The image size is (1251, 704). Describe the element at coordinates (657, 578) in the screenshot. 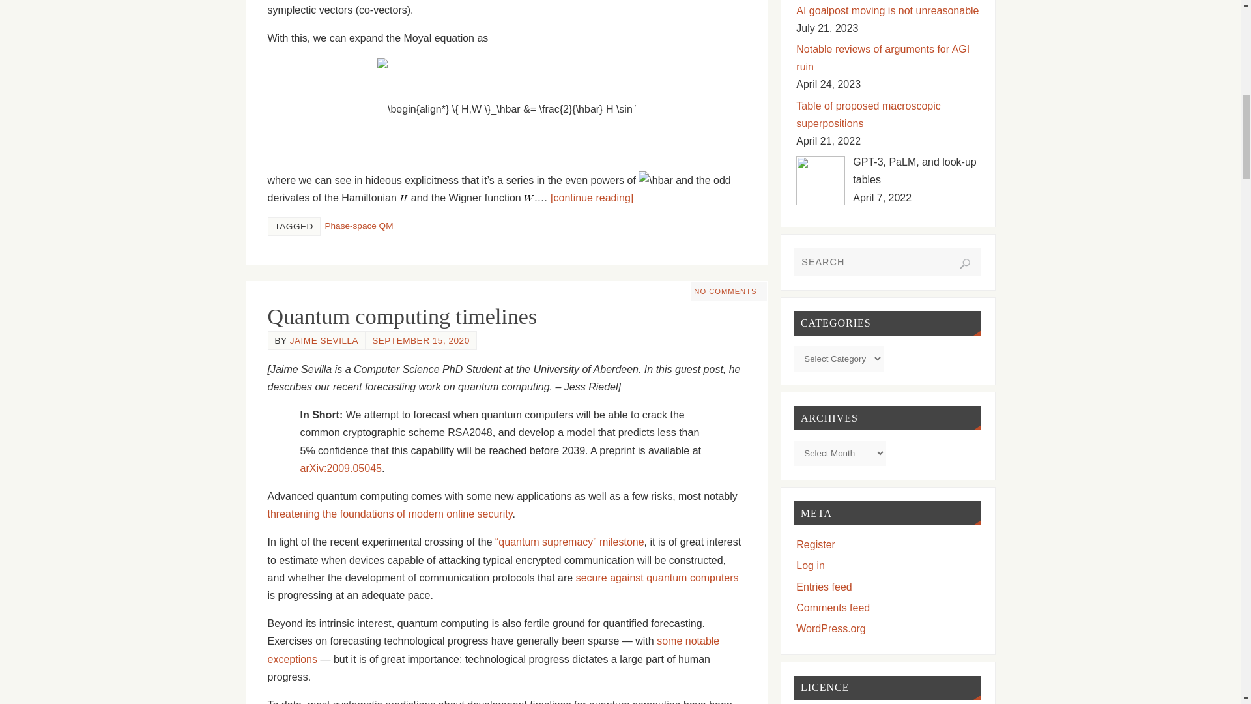

I see `secure against quantum computers` at that location.